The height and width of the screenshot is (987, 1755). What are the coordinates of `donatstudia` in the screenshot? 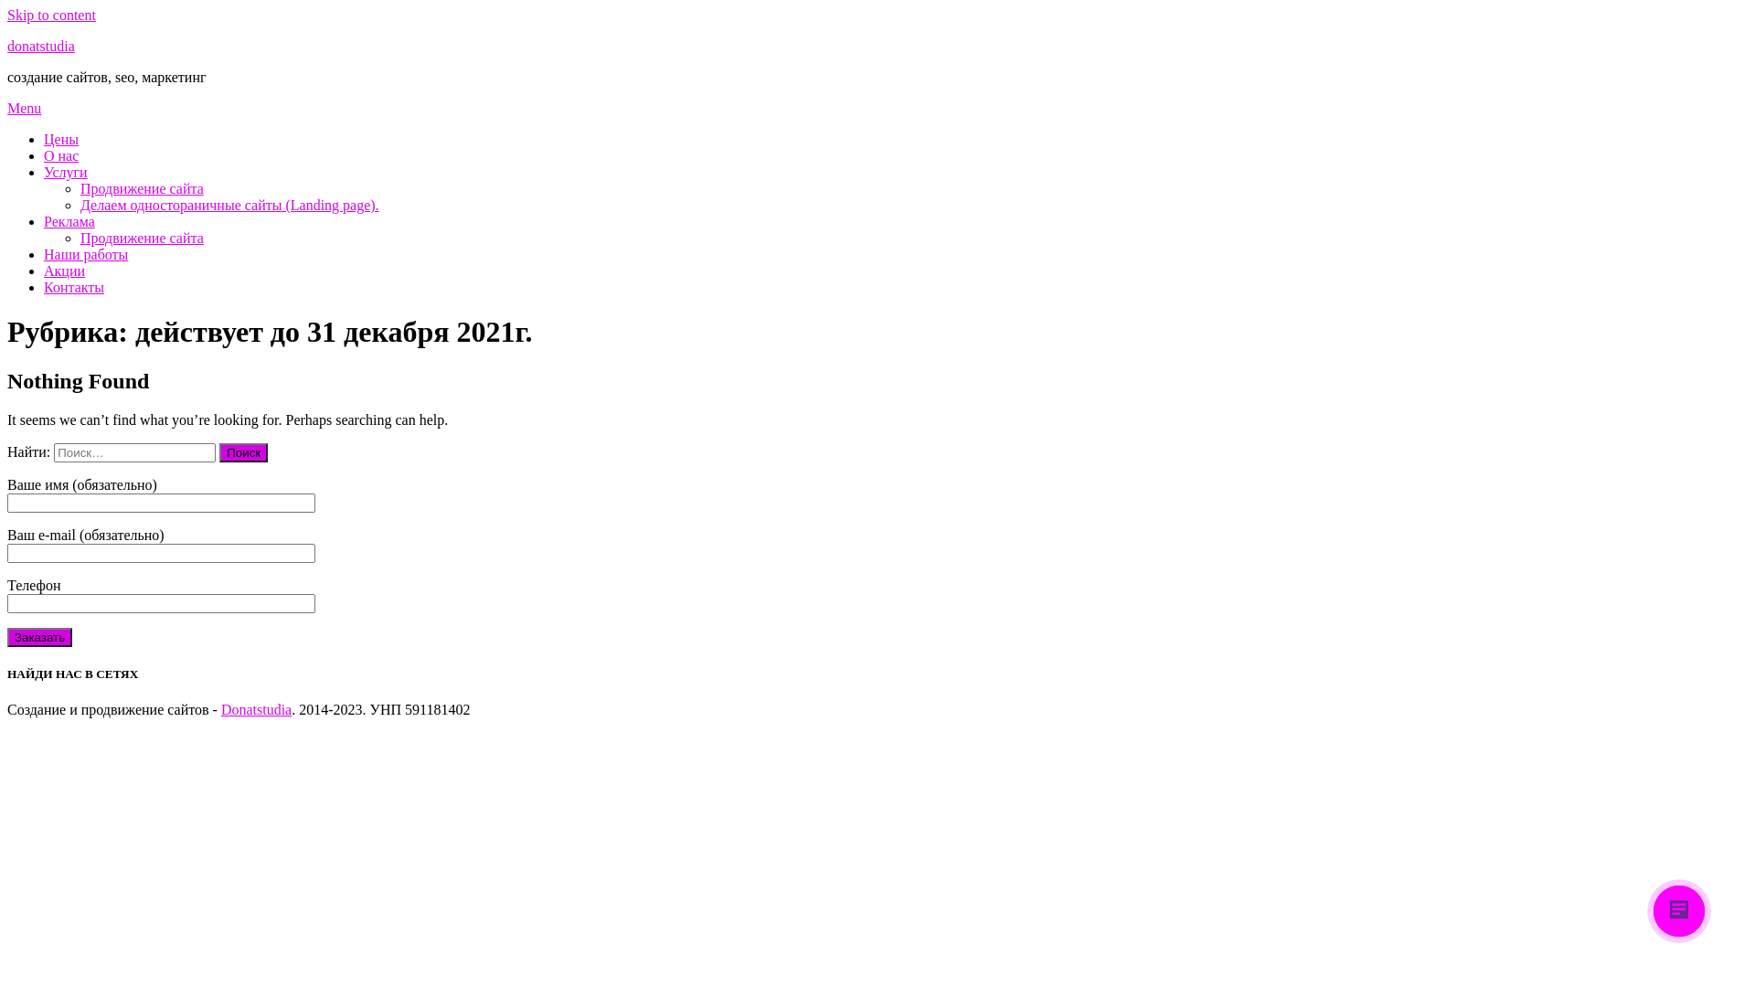 It's located at (41, 46).